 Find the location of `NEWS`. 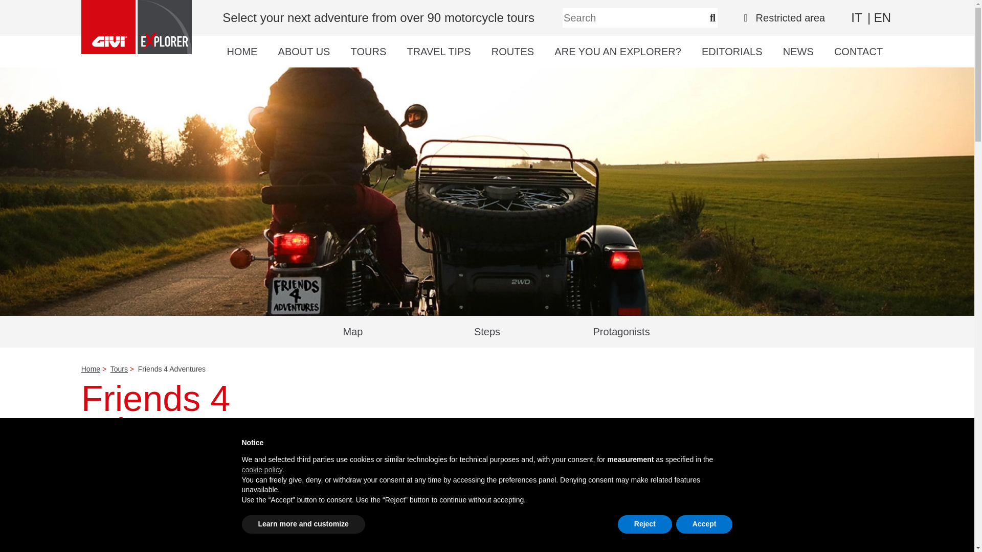

NEWS is located at coordinates (798, 55).